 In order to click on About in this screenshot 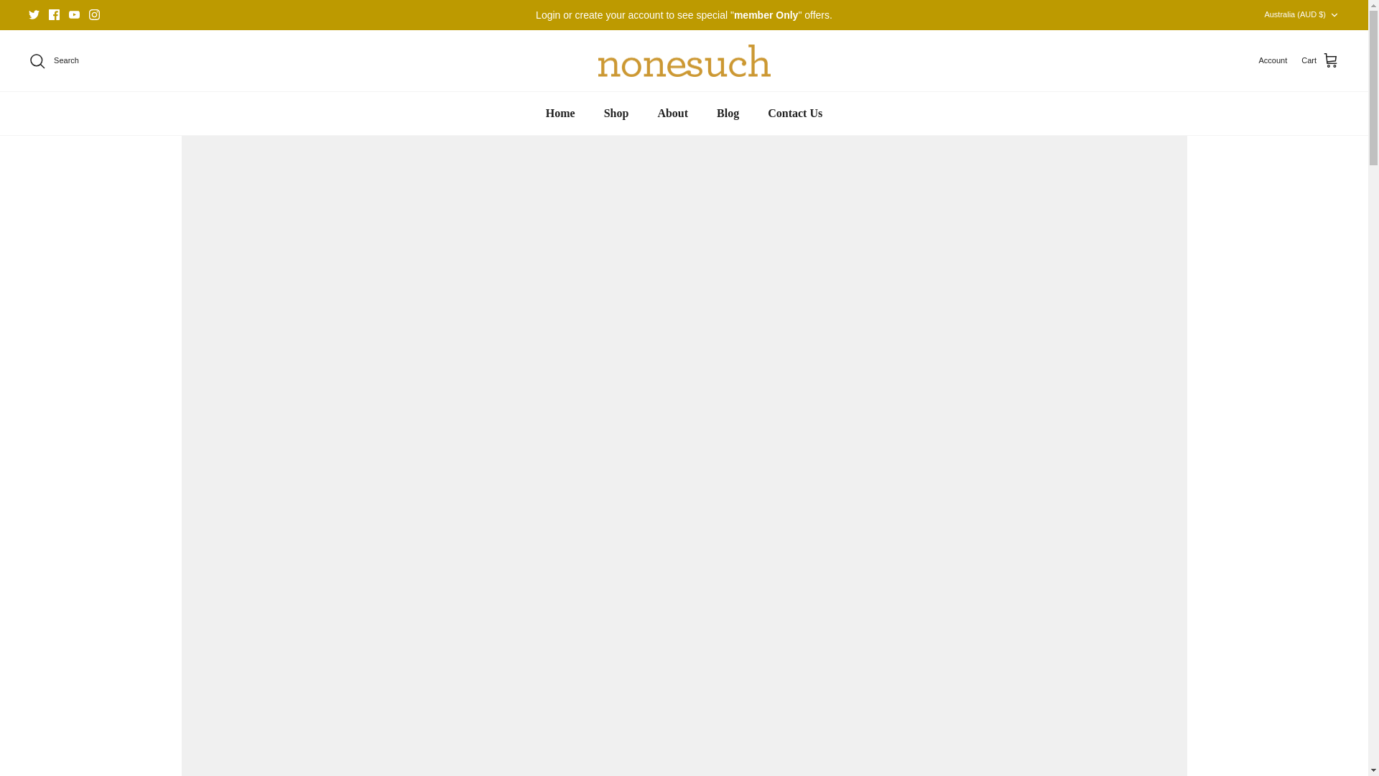, I will do `click(672, 114)`.